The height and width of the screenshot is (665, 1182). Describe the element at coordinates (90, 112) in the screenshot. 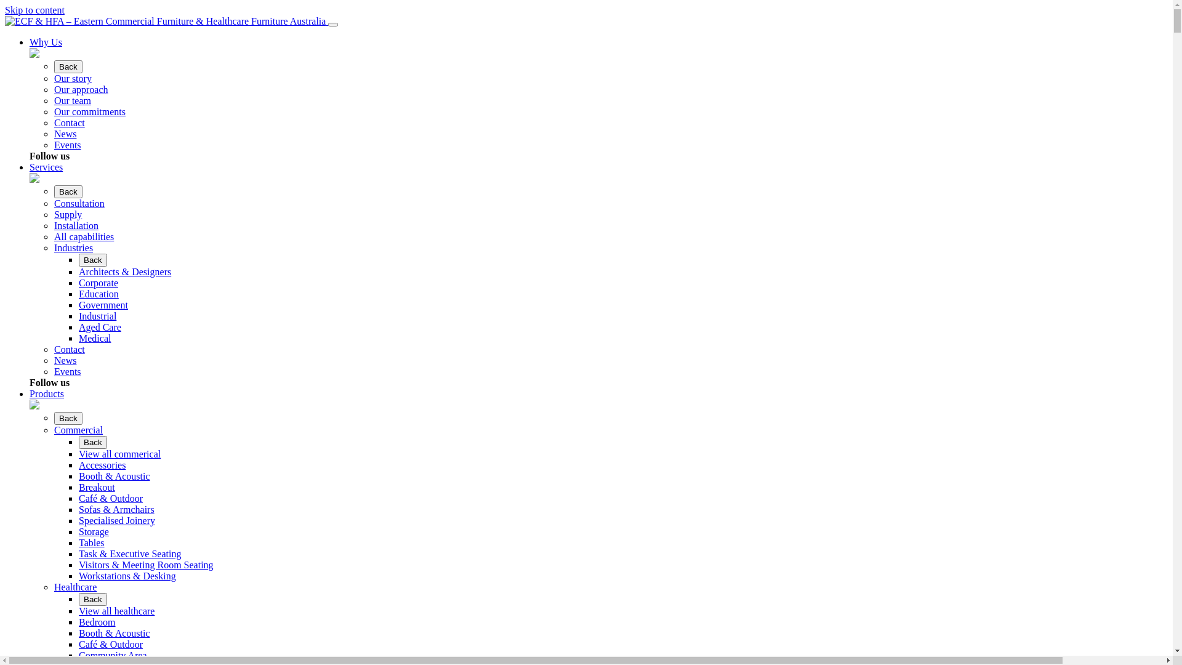

I see `Our commitments` at that location.